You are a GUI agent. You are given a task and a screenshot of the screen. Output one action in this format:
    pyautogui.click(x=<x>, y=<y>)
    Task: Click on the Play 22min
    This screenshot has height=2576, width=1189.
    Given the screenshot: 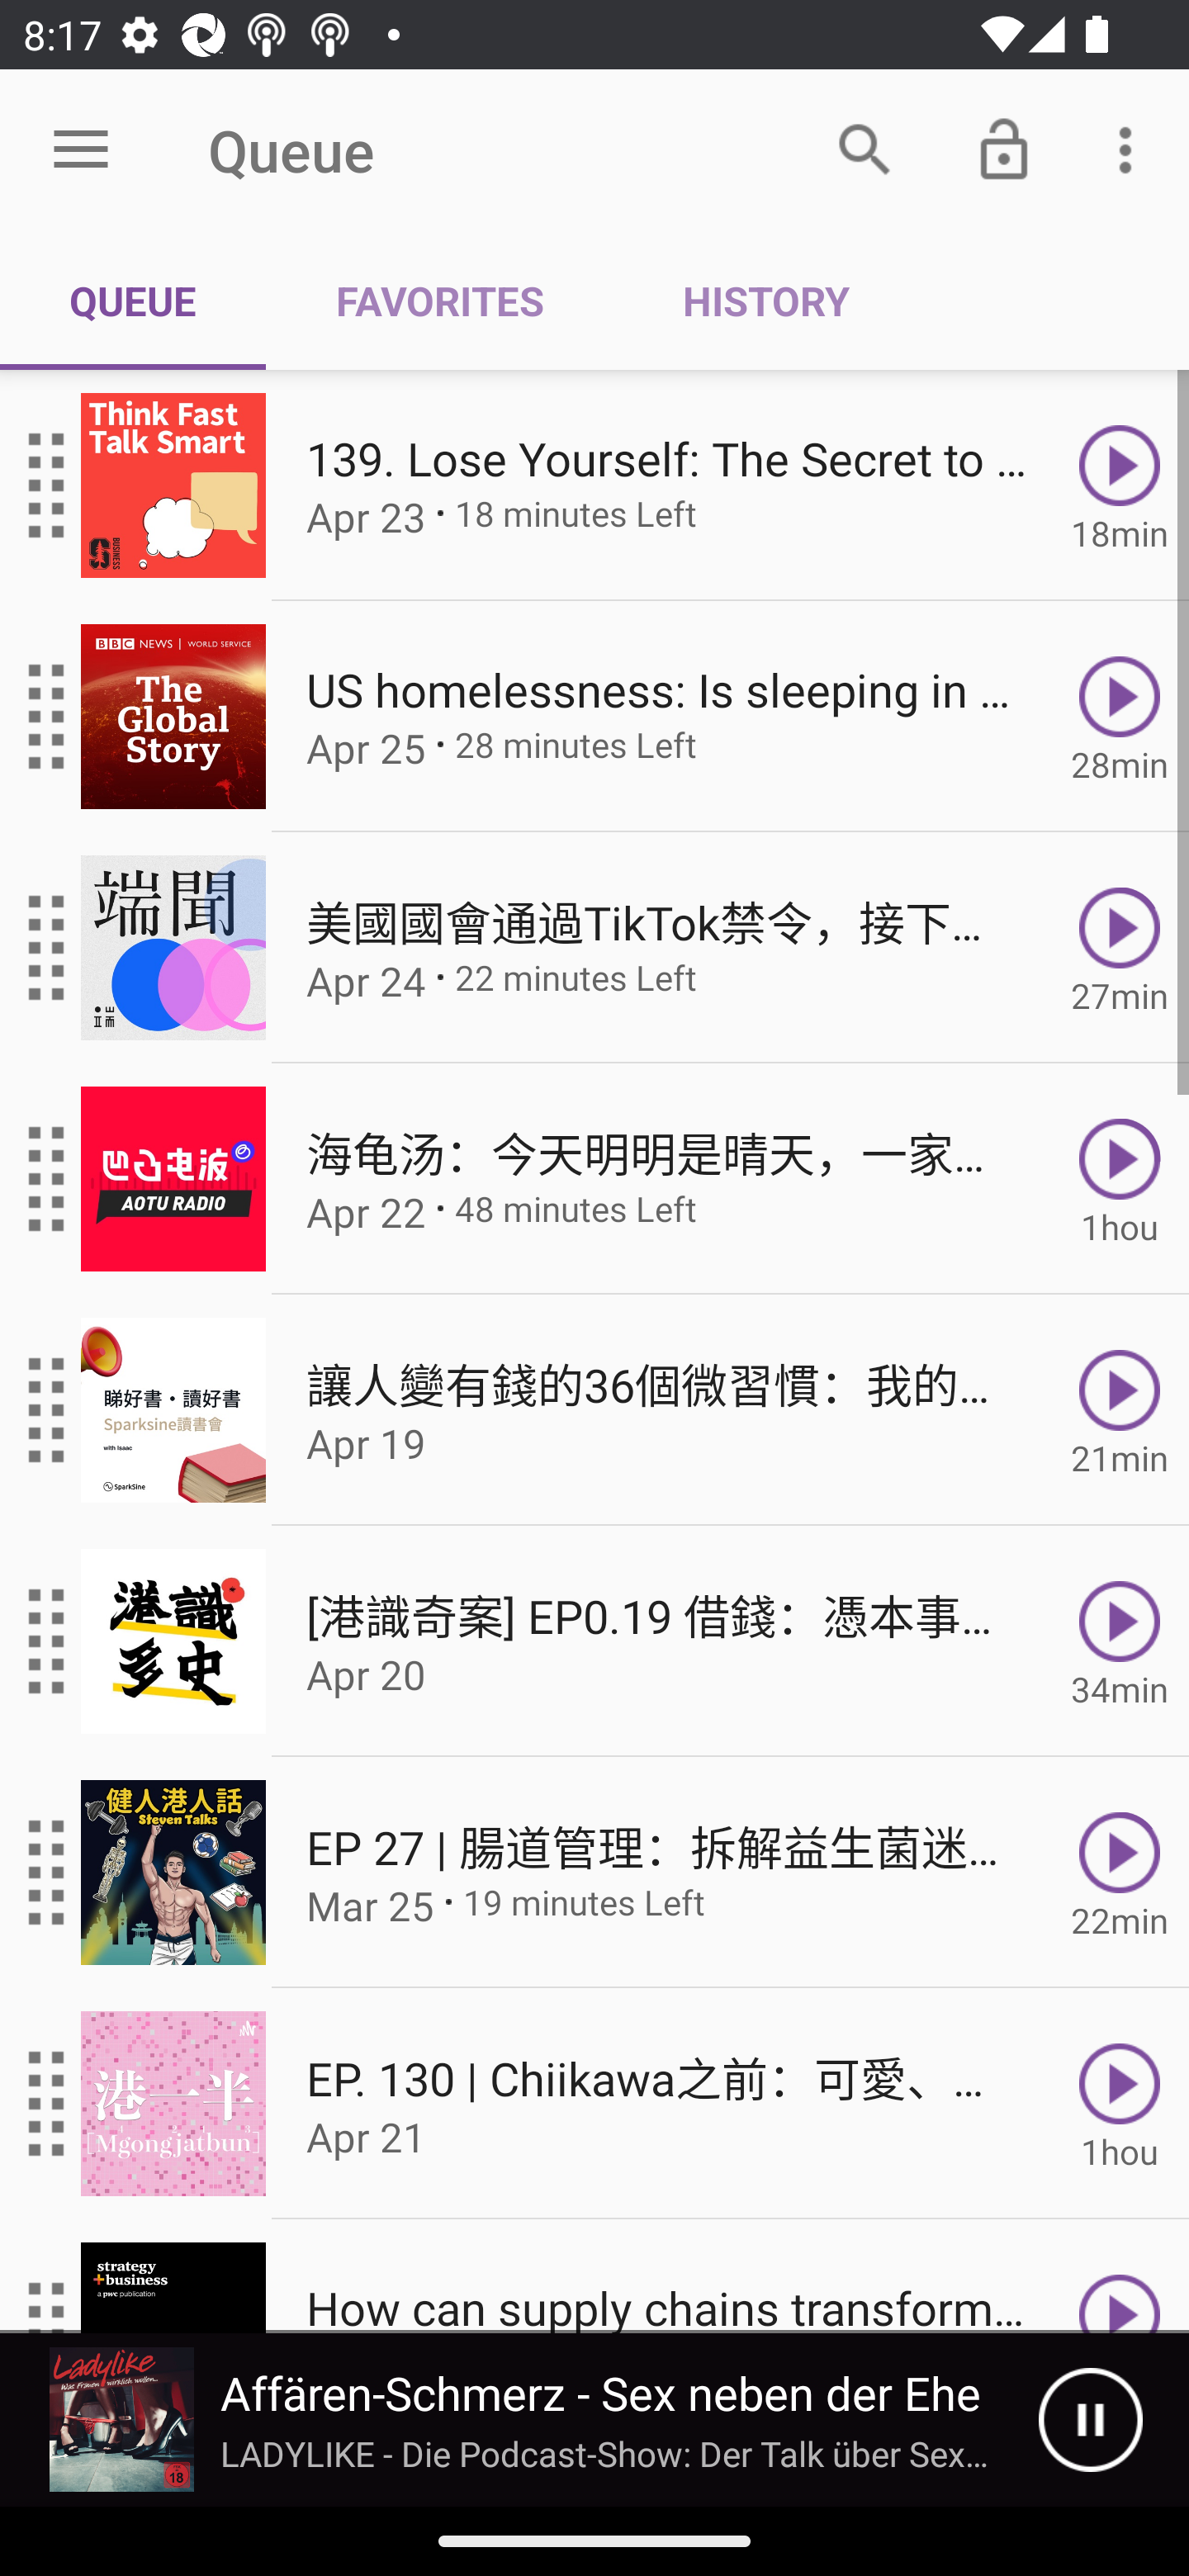 What is the action you would take?
    pyautogui.click(x=1120, y=1873)
    